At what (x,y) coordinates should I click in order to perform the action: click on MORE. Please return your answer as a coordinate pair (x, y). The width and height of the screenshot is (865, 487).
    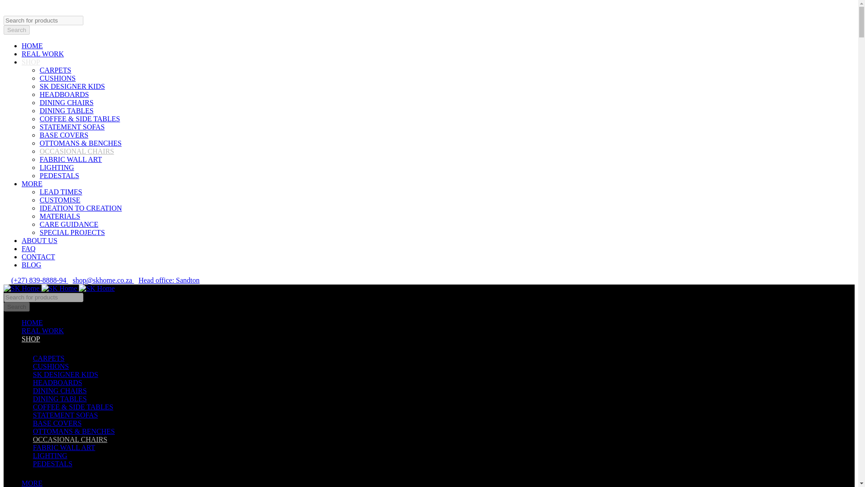
    Looking at the image, I should click on (32, 183).